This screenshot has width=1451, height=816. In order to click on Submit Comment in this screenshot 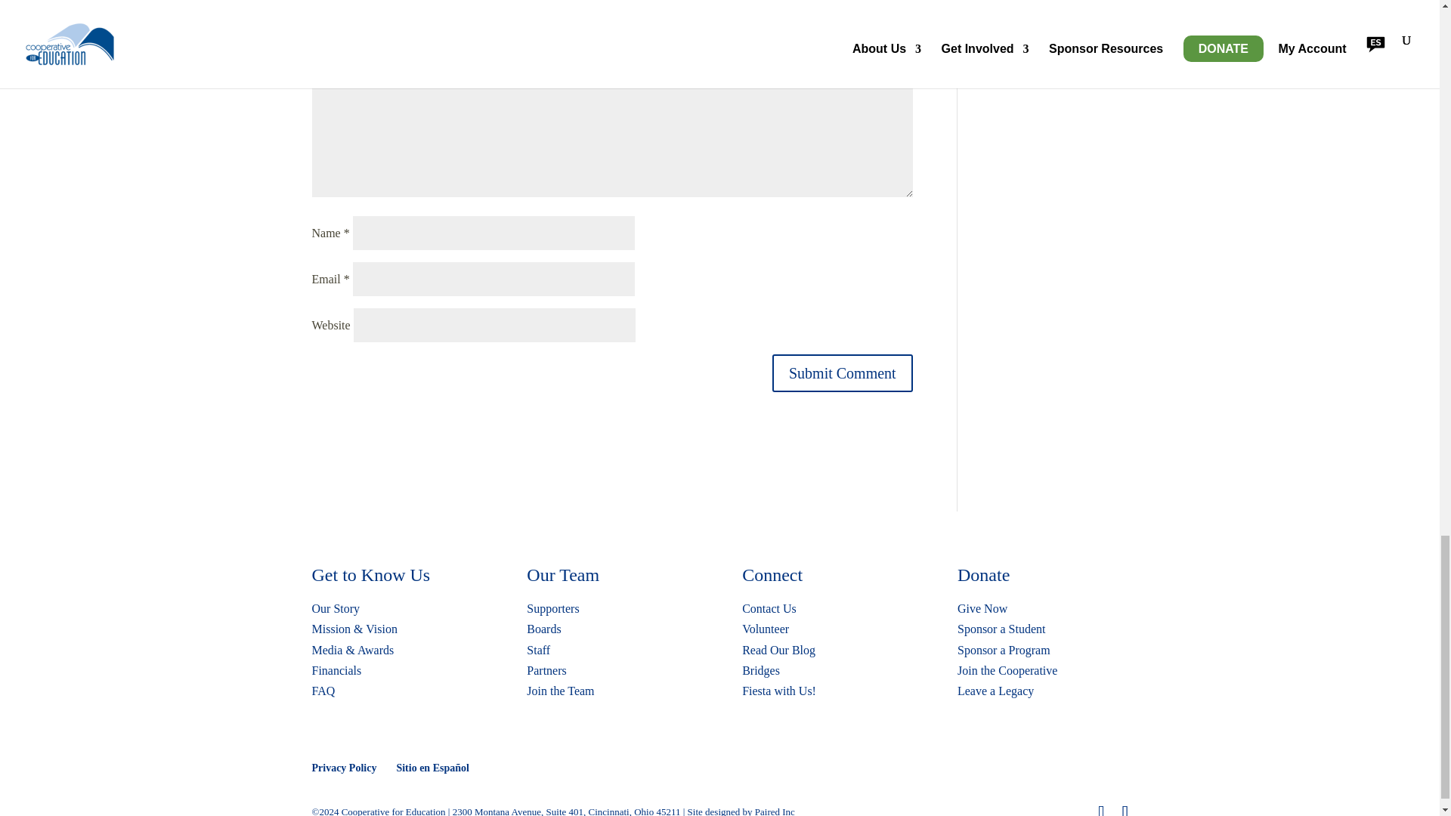, I will do `click(842, 373)`.